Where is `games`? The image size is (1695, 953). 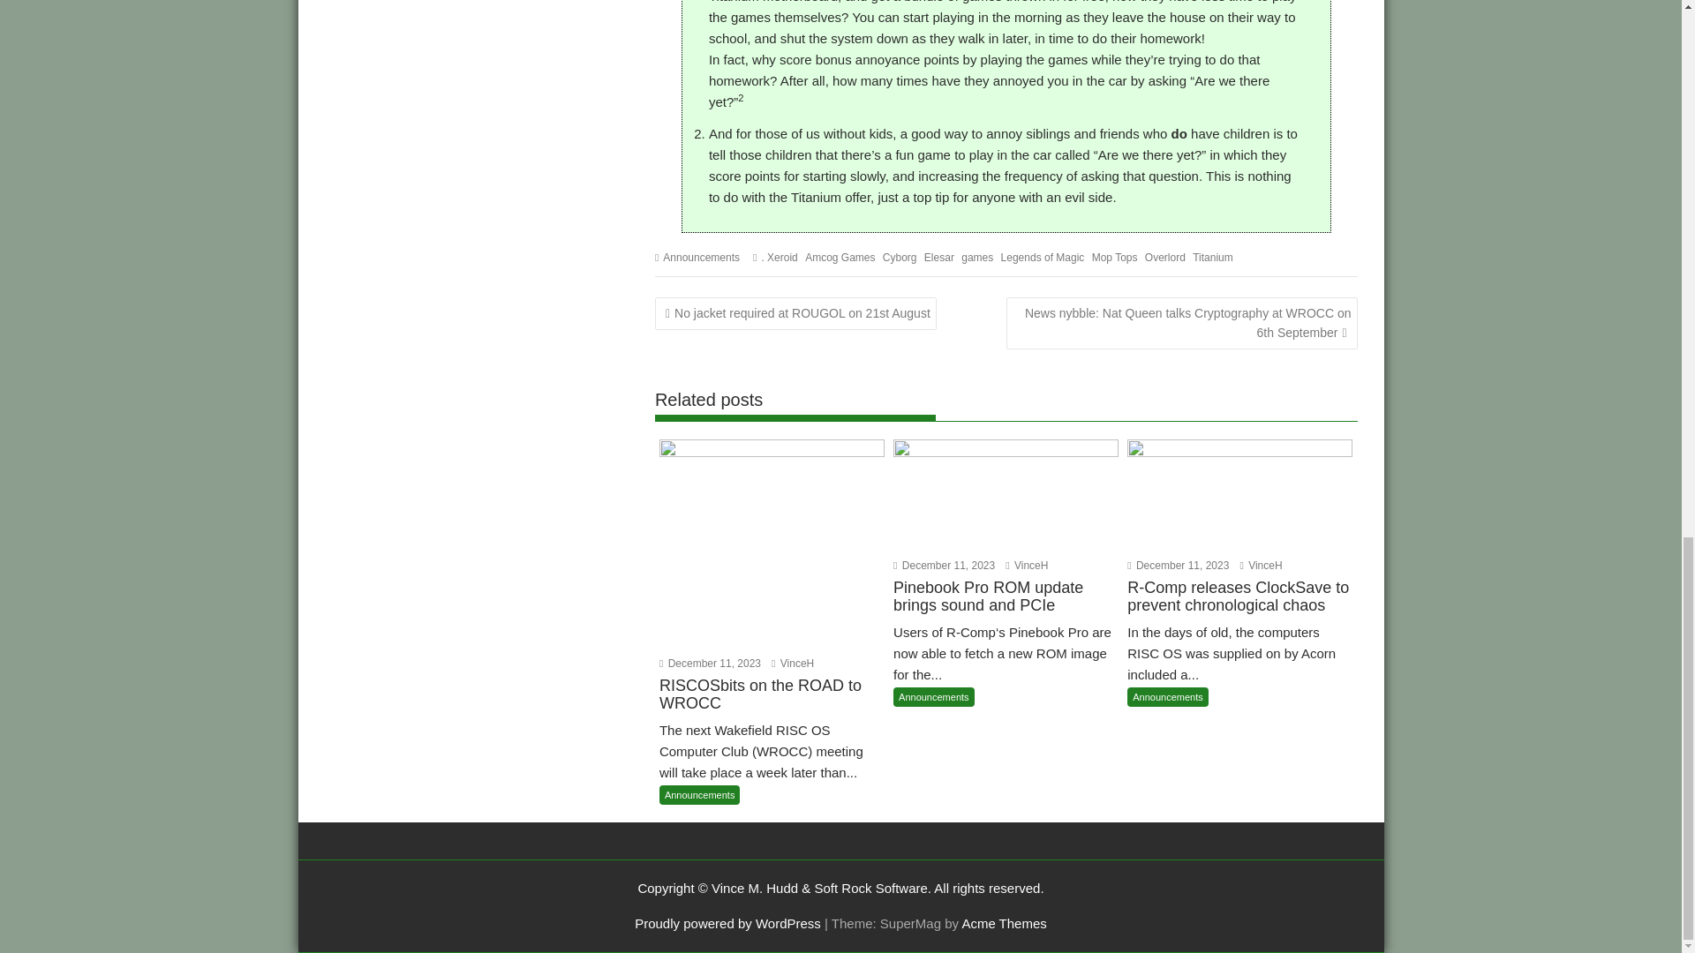
games is located at coordinates (976, 258).